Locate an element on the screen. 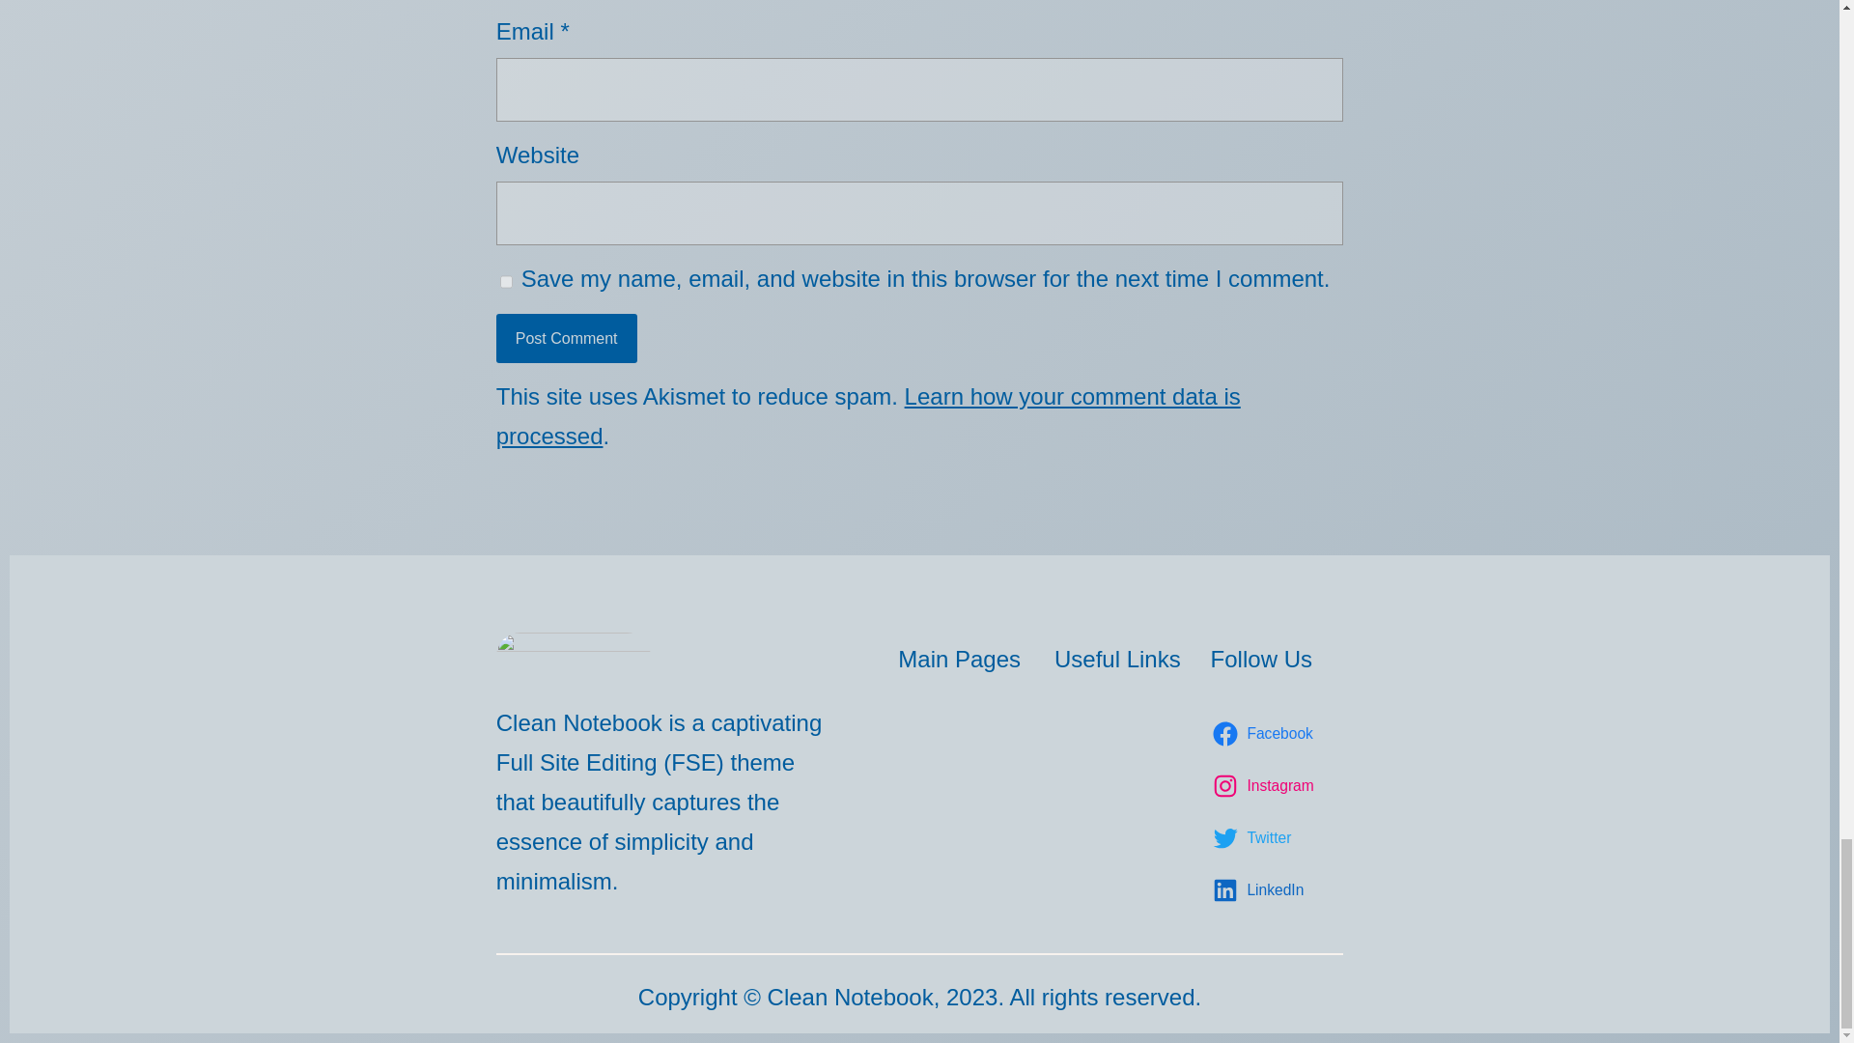 The height and width of the screenshot is (1043, 1854). Learn how your comment data is processed is located at coordinates (868, 416).